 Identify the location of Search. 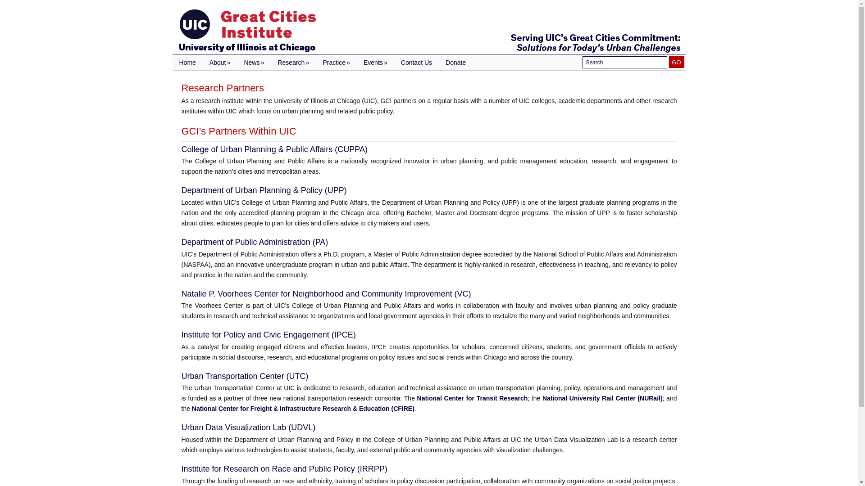
(624, 62).